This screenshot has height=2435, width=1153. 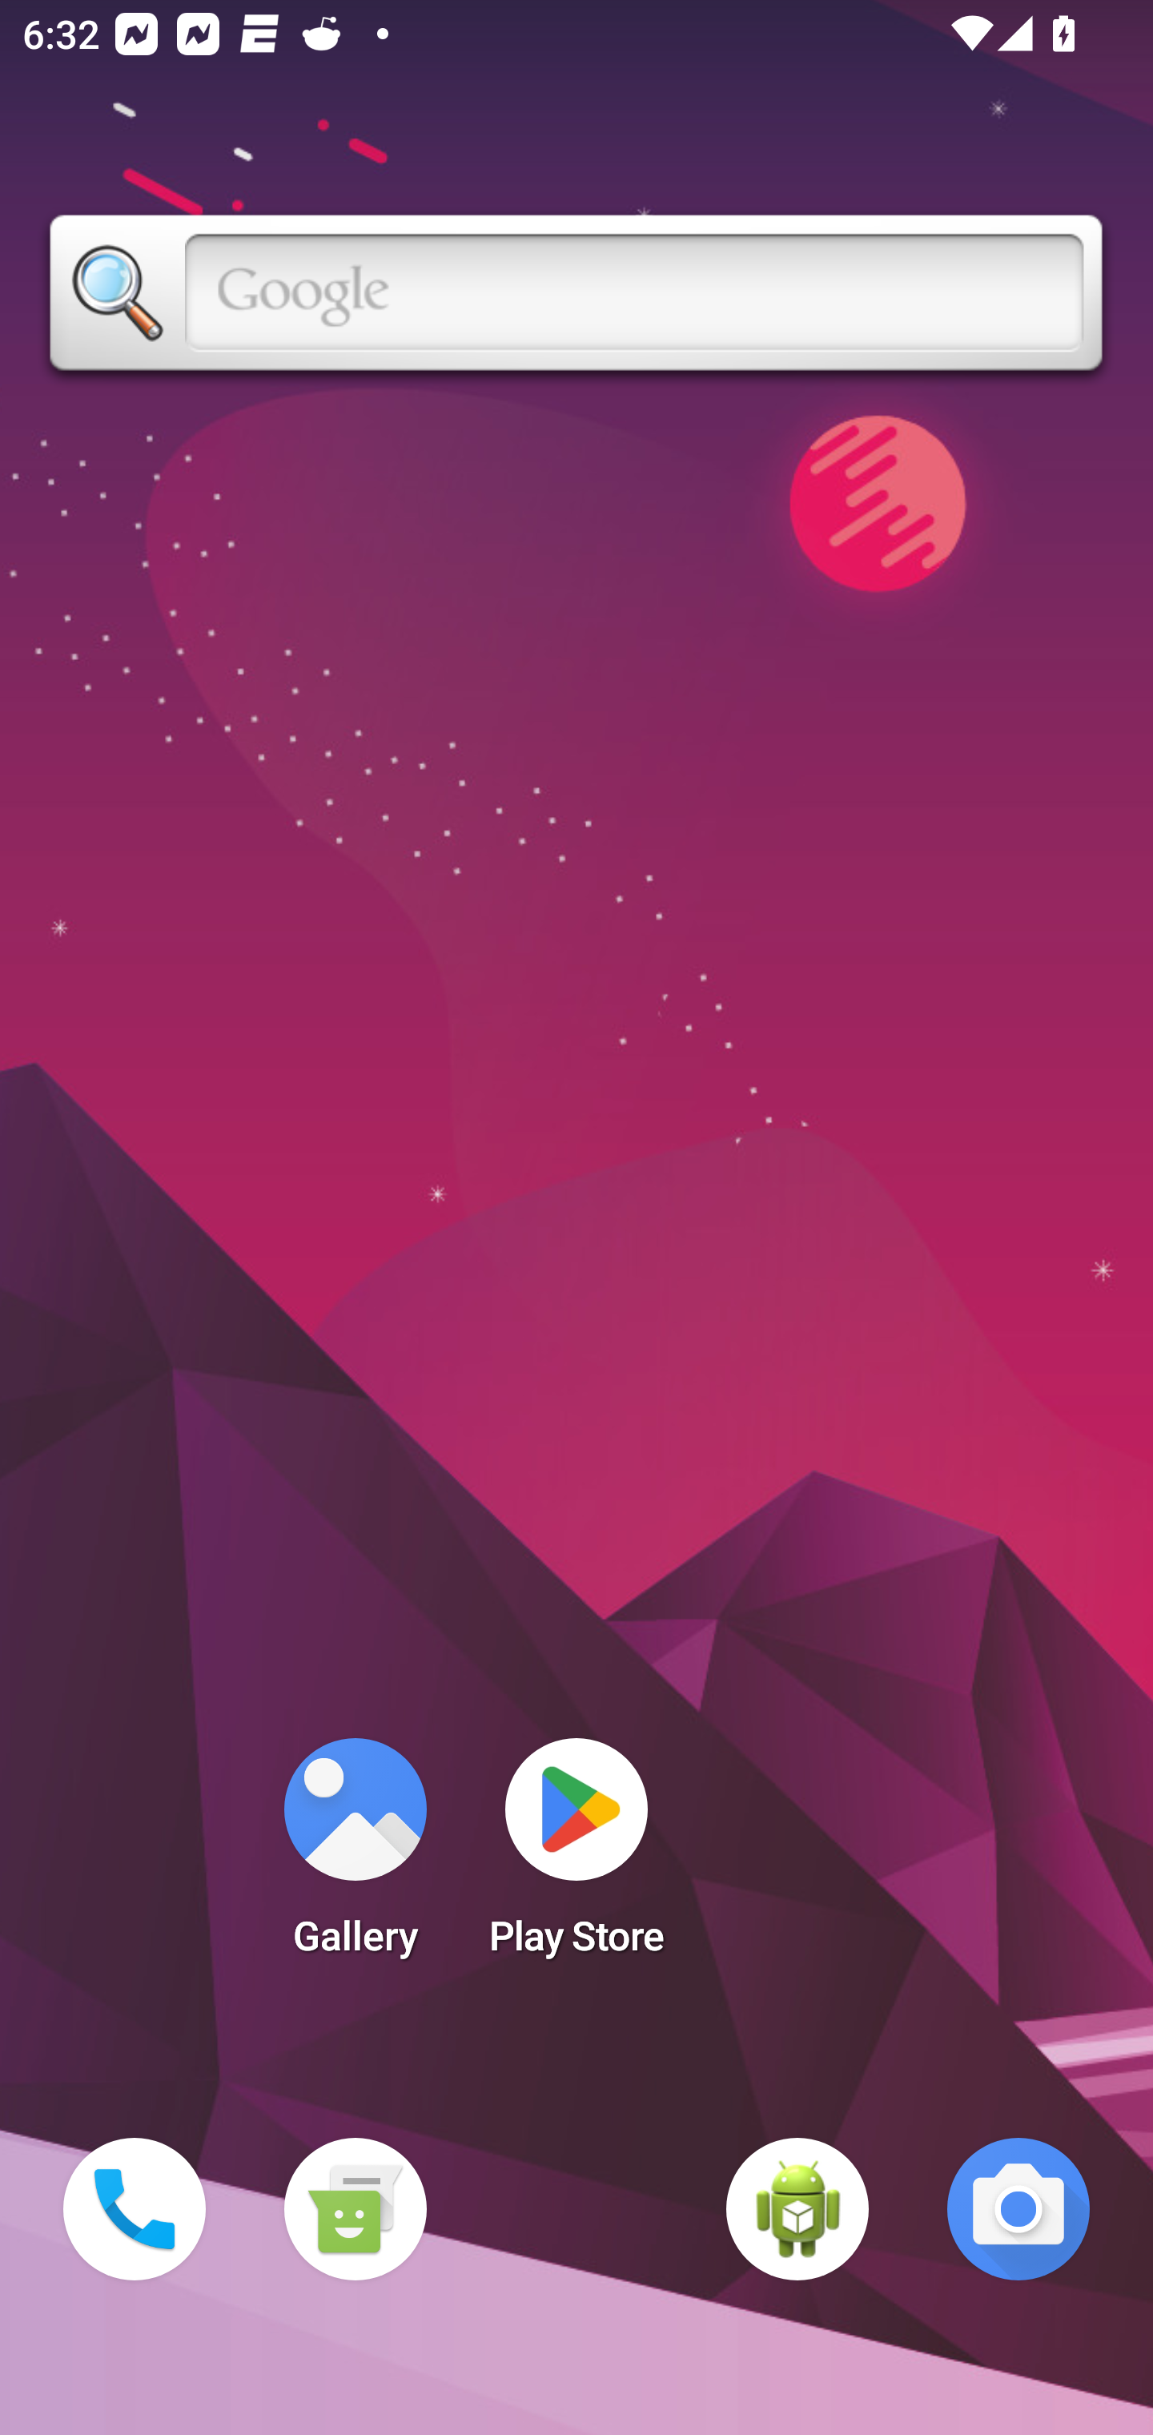 What do you see at coordinates (576, 1857) in the screenshot?
I see `Play Store` at bounding box center [576, 1857].